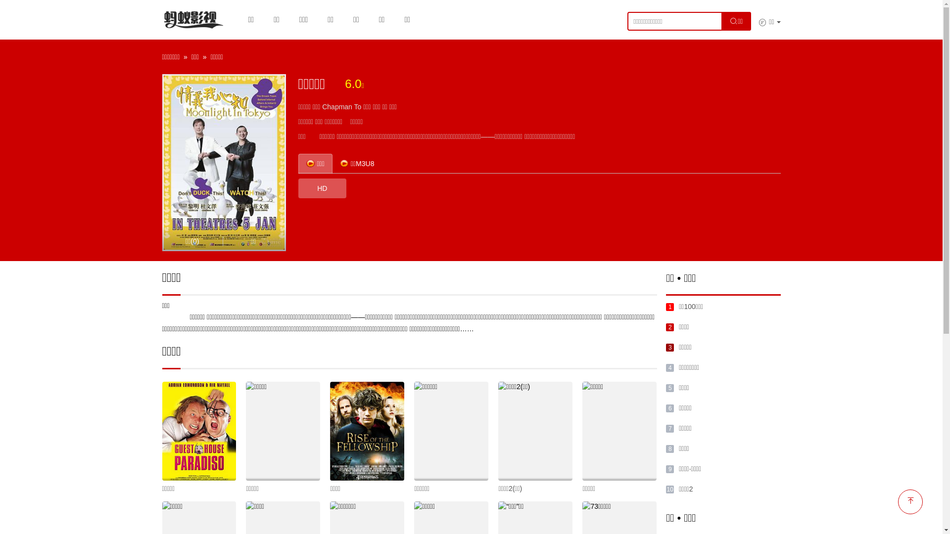 The height and width of the screenshot is (534, 950). I want to click on Chapman, so click(337, 107).